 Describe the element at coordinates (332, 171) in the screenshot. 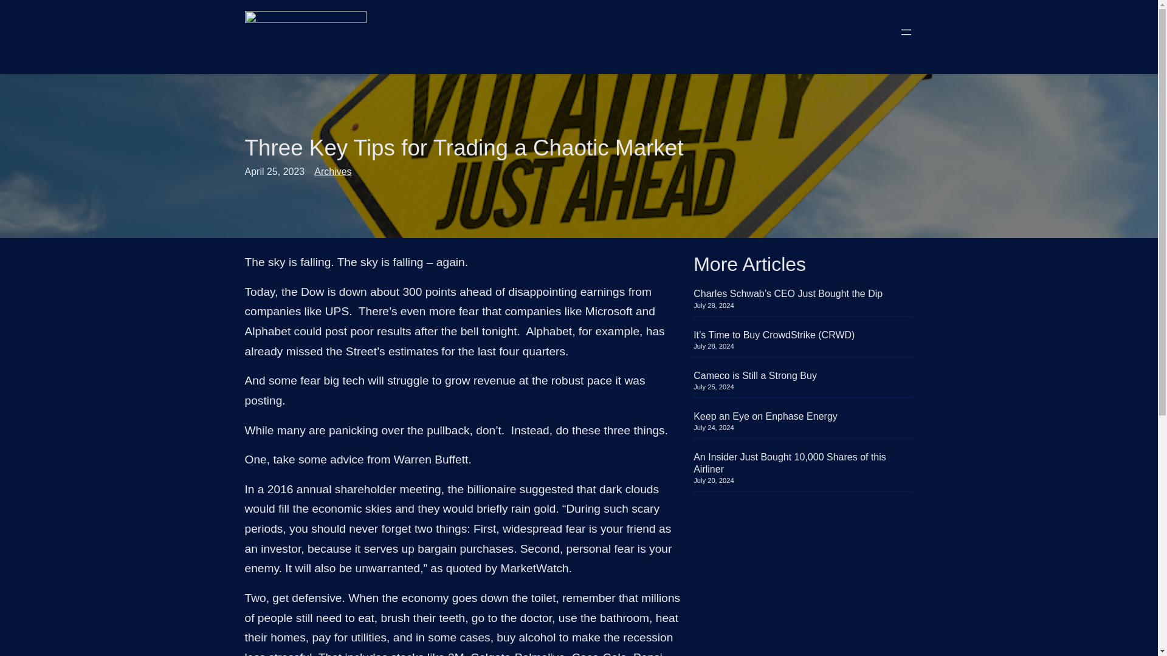

I see `Archives` at that location.